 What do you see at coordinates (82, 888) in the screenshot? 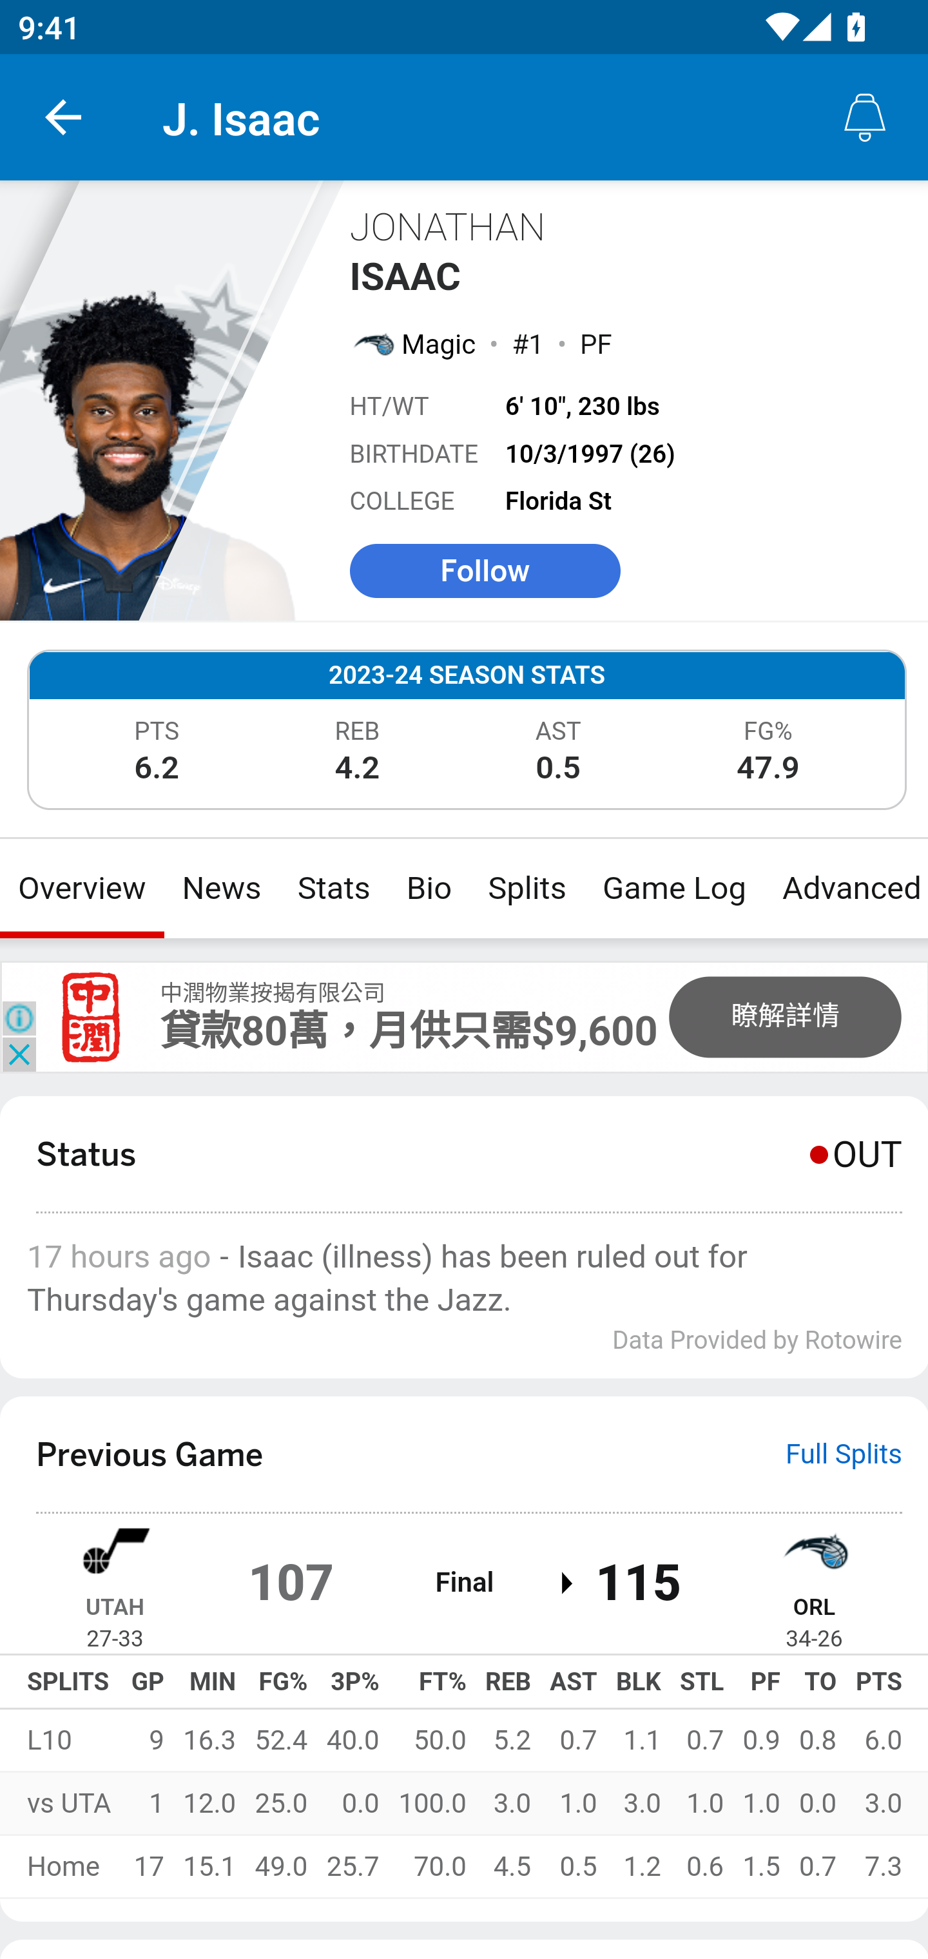
I see `Overview` at bounding box center [82, 888].